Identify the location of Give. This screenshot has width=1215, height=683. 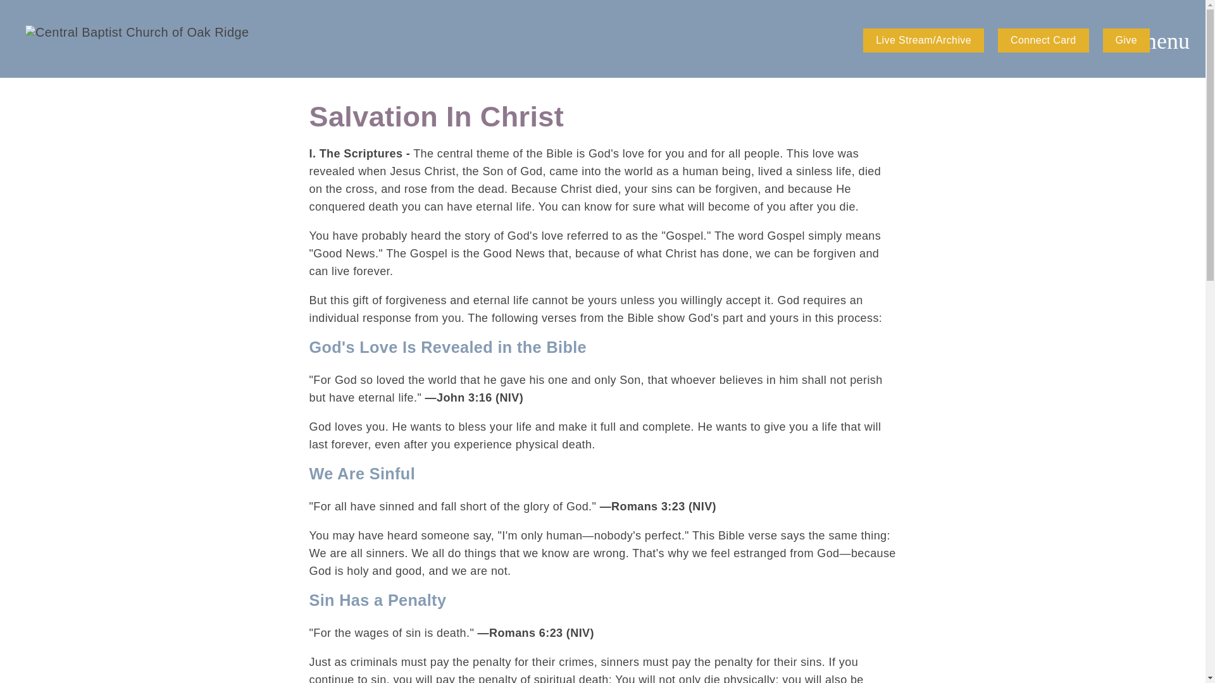
(1125, 40).